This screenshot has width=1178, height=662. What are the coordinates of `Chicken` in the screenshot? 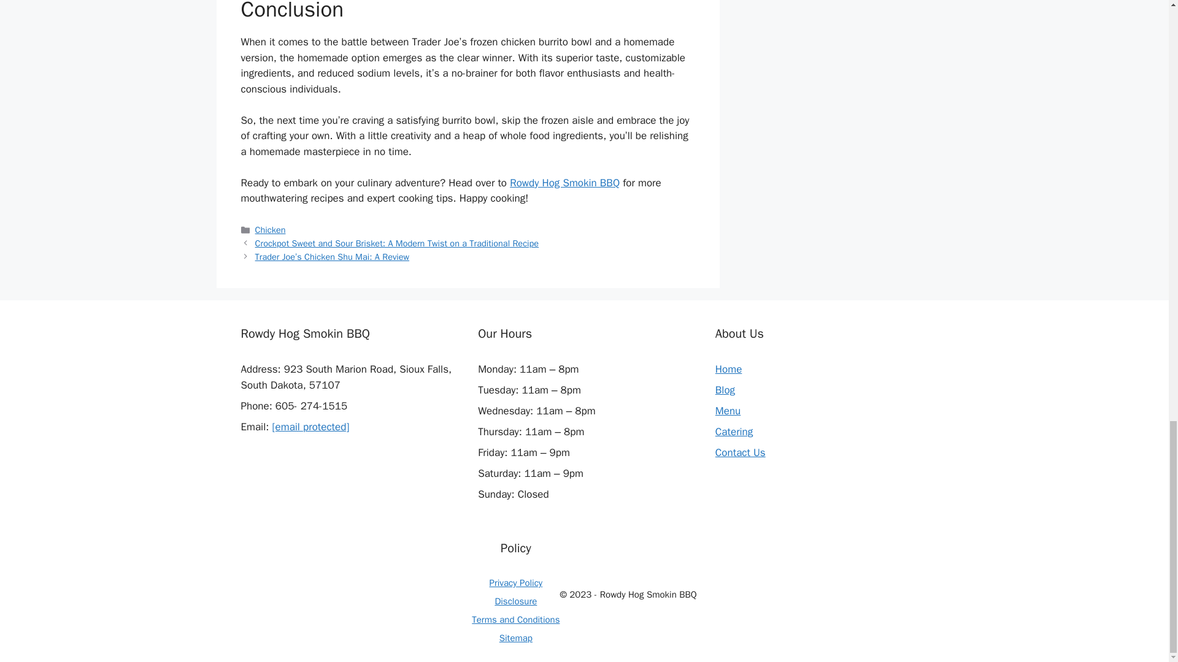 It's located at (271, 230).